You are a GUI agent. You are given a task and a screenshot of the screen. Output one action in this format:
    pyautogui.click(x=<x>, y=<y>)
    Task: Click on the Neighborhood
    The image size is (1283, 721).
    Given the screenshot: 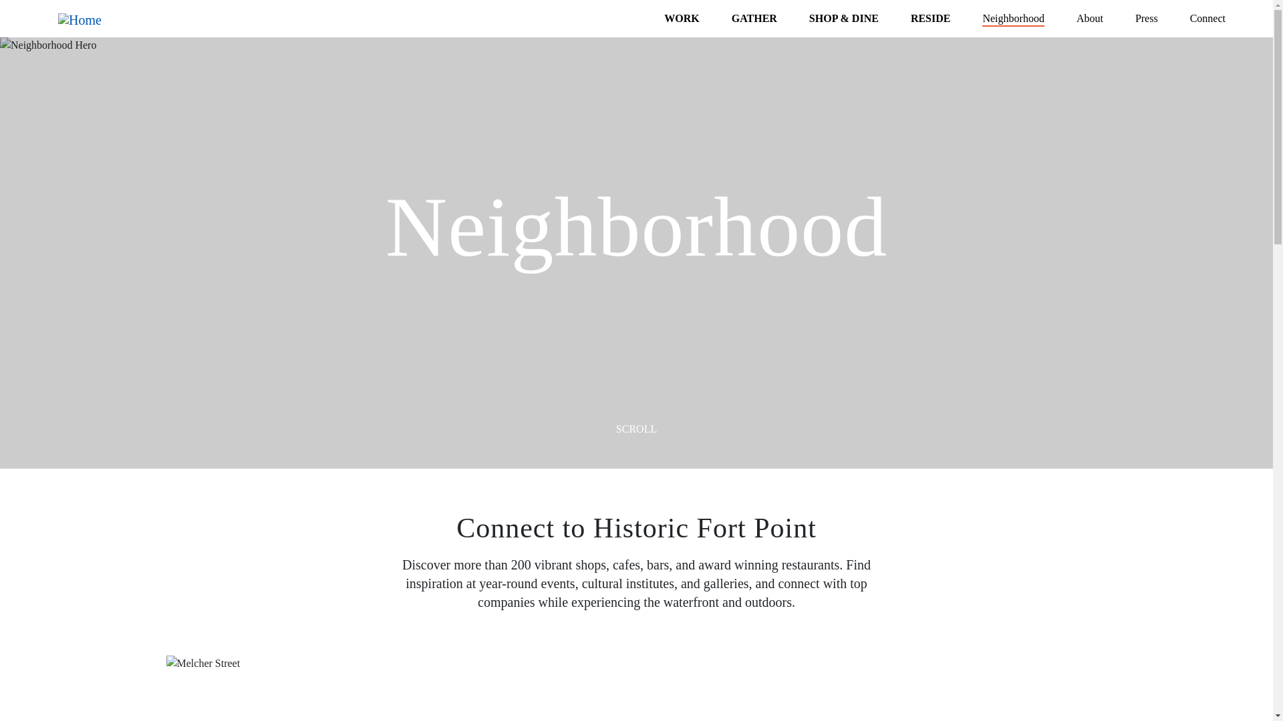 What is the action you would take?
    pyautogui.click(x=1013, y=19)
    